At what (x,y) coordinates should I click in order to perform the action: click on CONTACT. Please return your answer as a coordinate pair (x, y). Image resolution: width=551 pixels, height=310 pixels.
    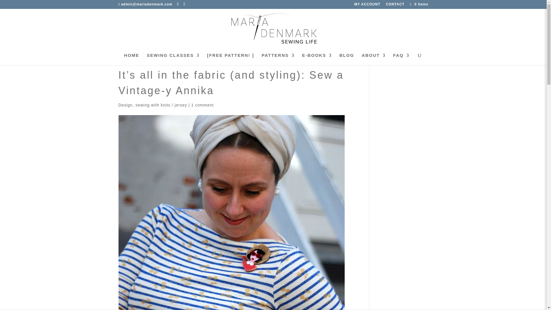
    Looking at the image, I should click on (395, 5).